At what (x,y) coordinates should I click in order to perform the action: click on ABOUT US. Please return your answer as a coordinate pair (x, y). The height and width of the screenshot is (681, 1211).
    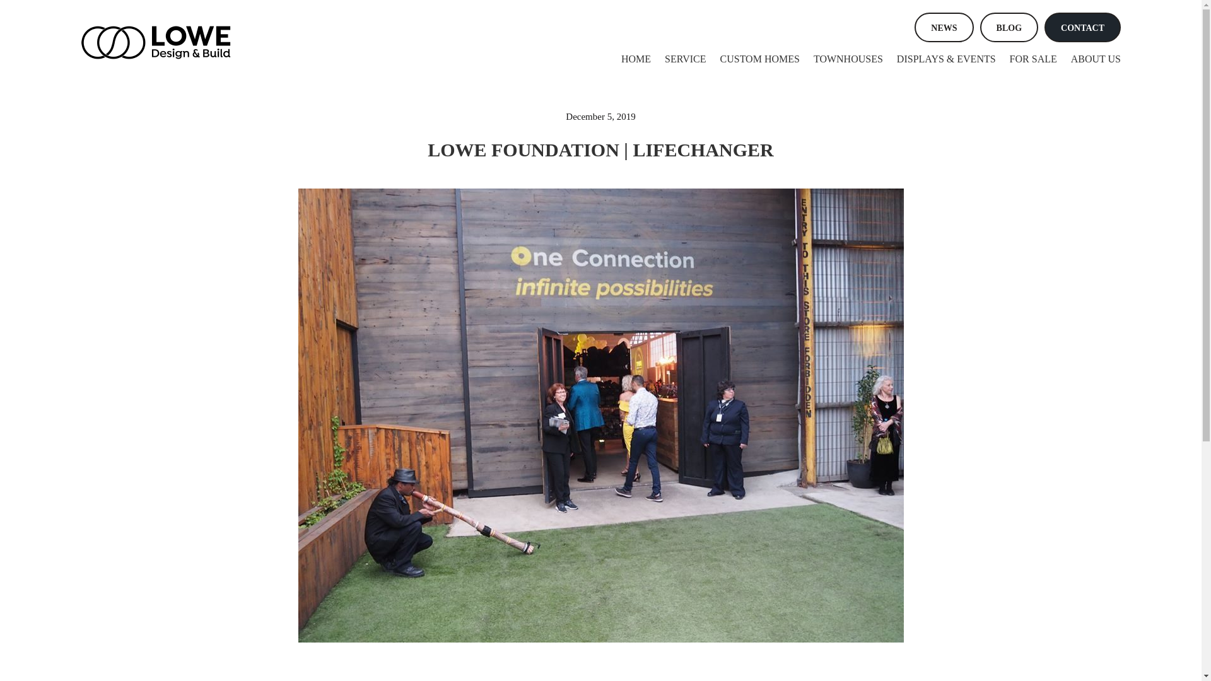
    Looking at the image, I should click on (1089, 59).